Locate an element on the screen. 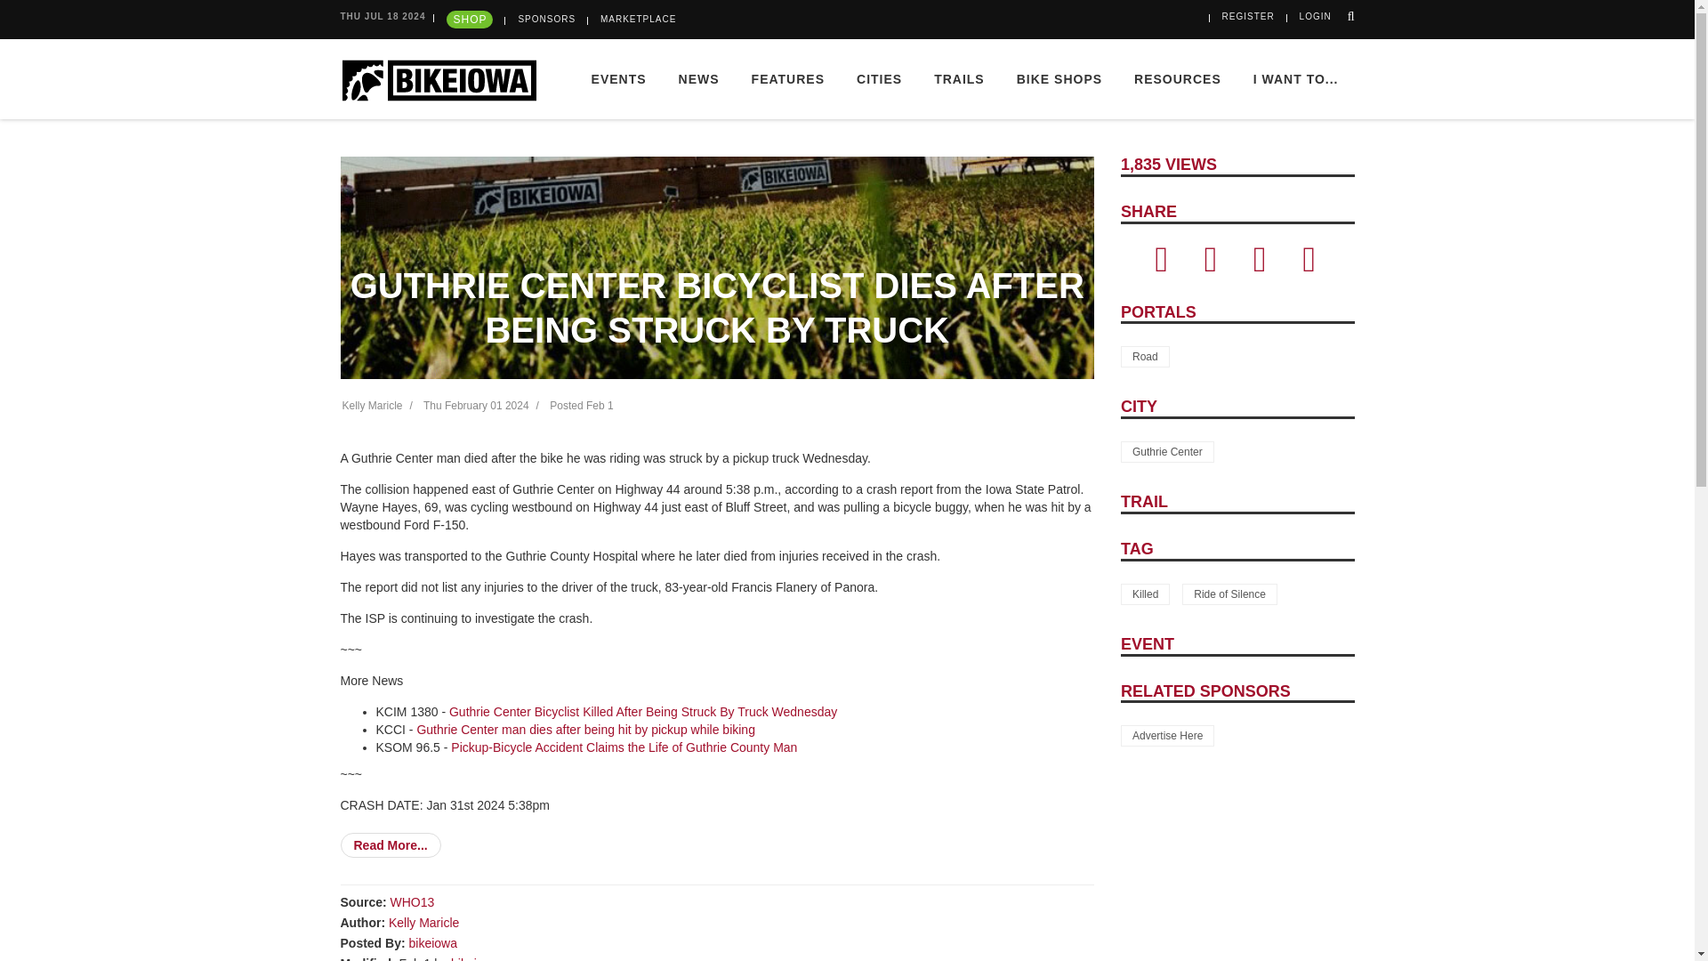 The width and height of the screenshot is (1708, 961). MARKETPLACE is located at coordinates (639, 20).